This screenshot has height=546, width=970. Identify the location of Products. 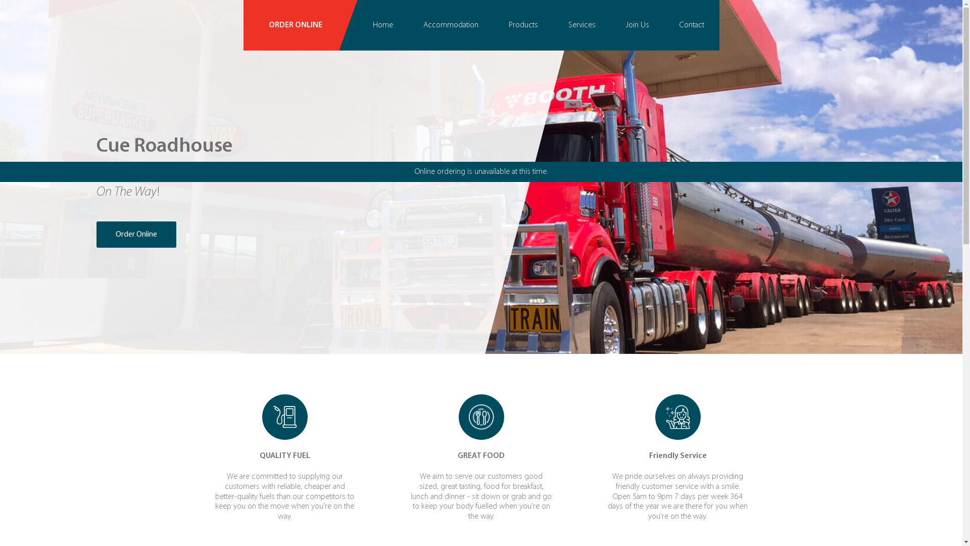
(523, 25).